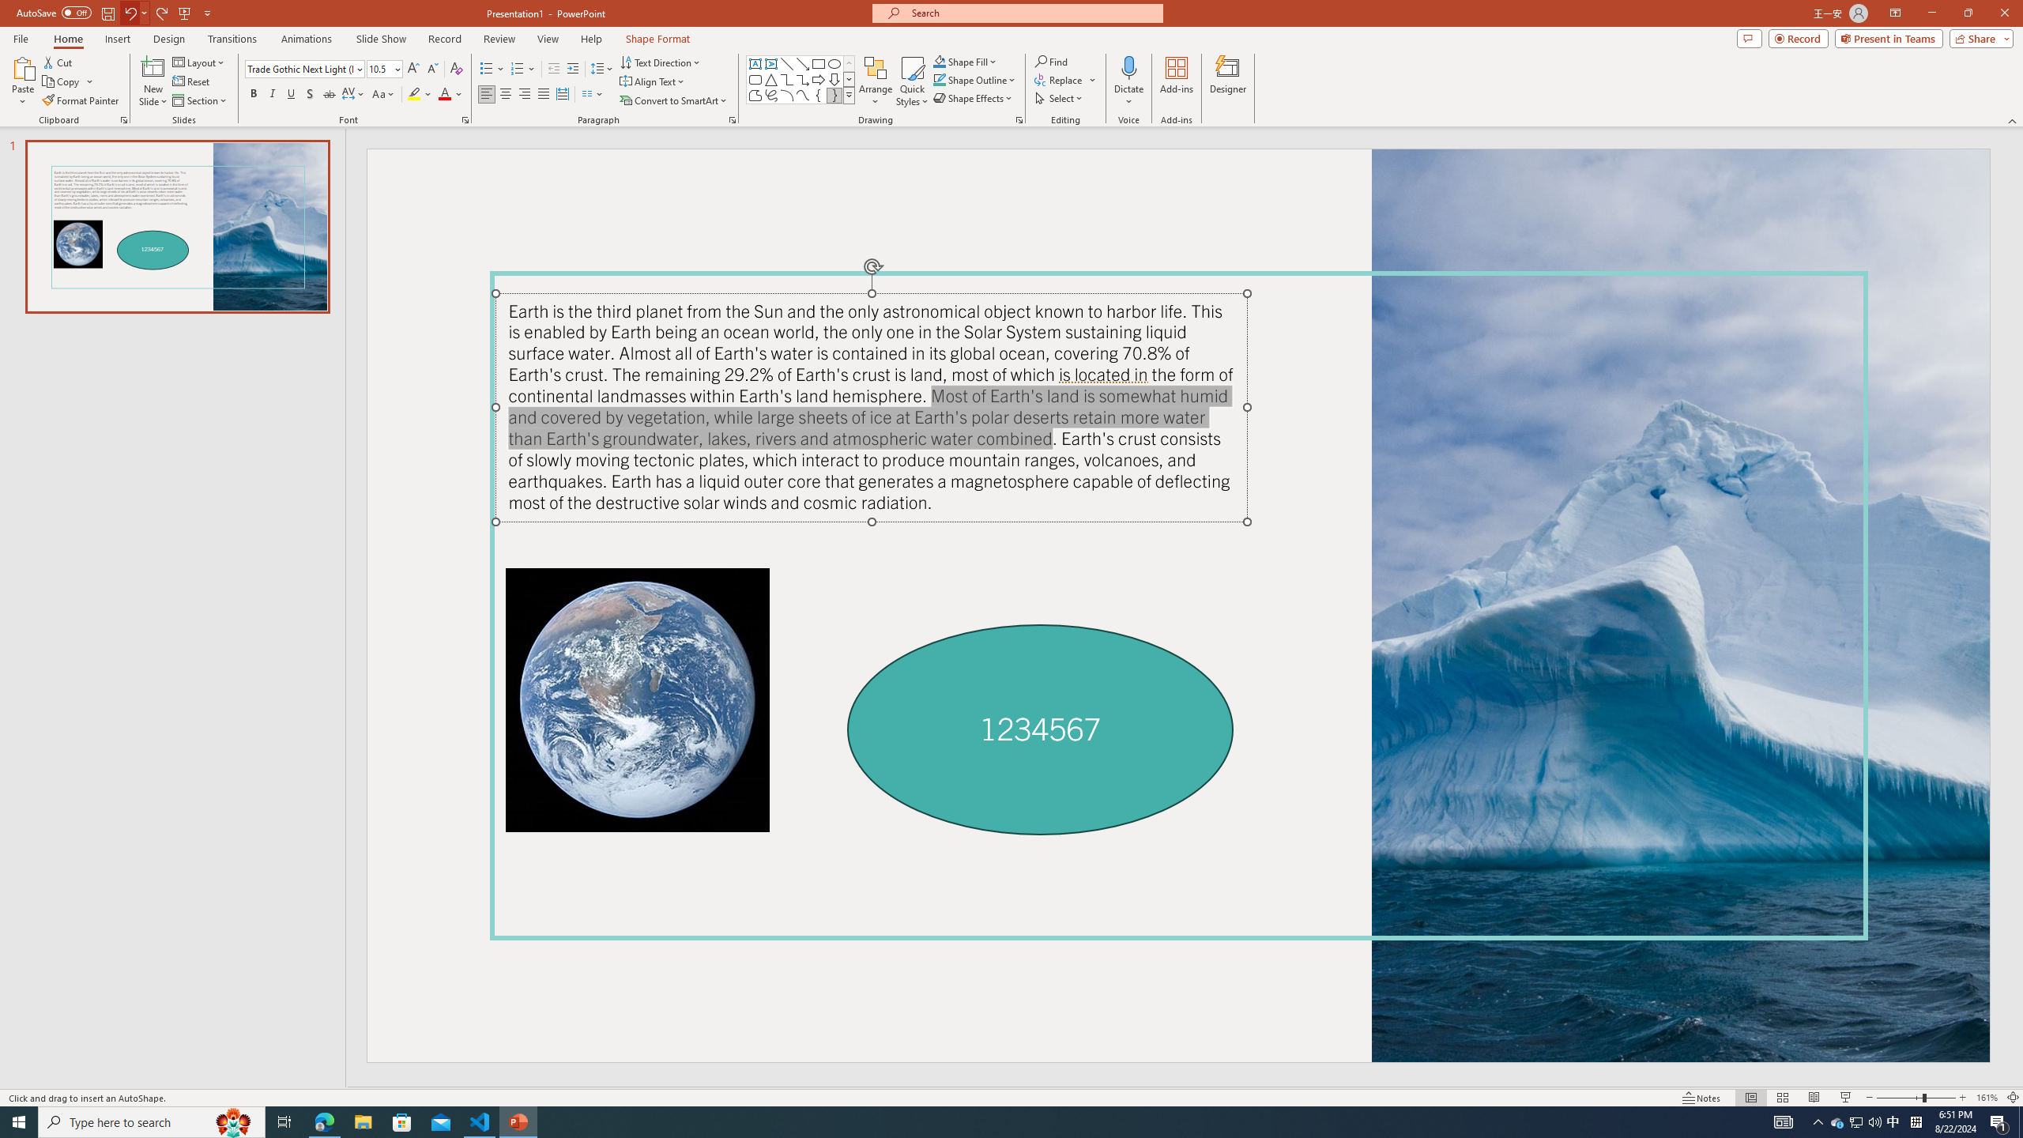 This screenshot has width=2023, height=1138. I want to click on Rectangle: Rounded Corners, so click(755, 79).